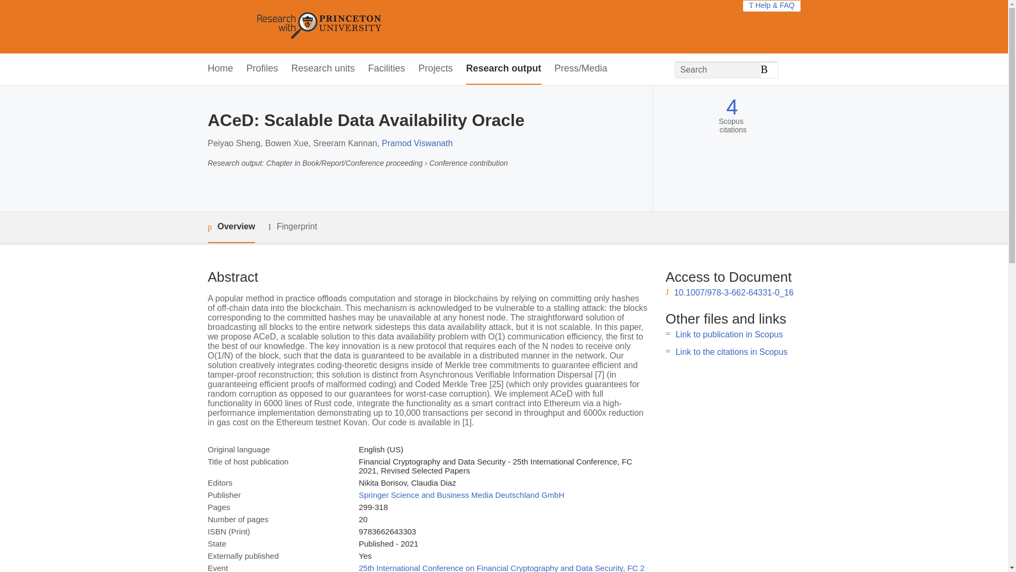 The width and height of the screenshot is (1016, 572). Describe the element at coordinates (386, 69) in the screenshot. I see `Facilities` at that location.